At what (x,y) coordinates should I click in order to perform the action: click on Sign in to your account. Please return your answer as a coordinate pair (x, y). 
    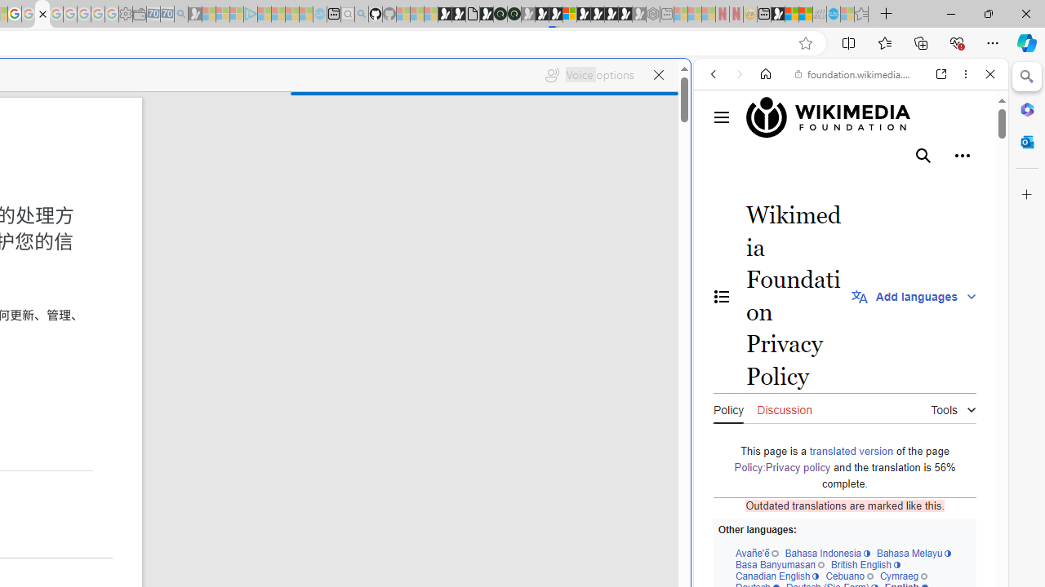
    Looking at the image, I should click on (570, 15).